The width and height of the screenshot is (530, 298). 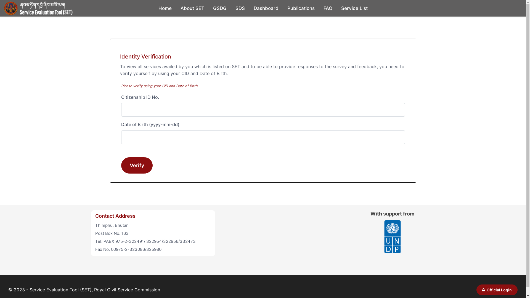 What do you see at coordinates (165, 8) in the screenshot?
I see `Home` at bounding box center [165, 8].